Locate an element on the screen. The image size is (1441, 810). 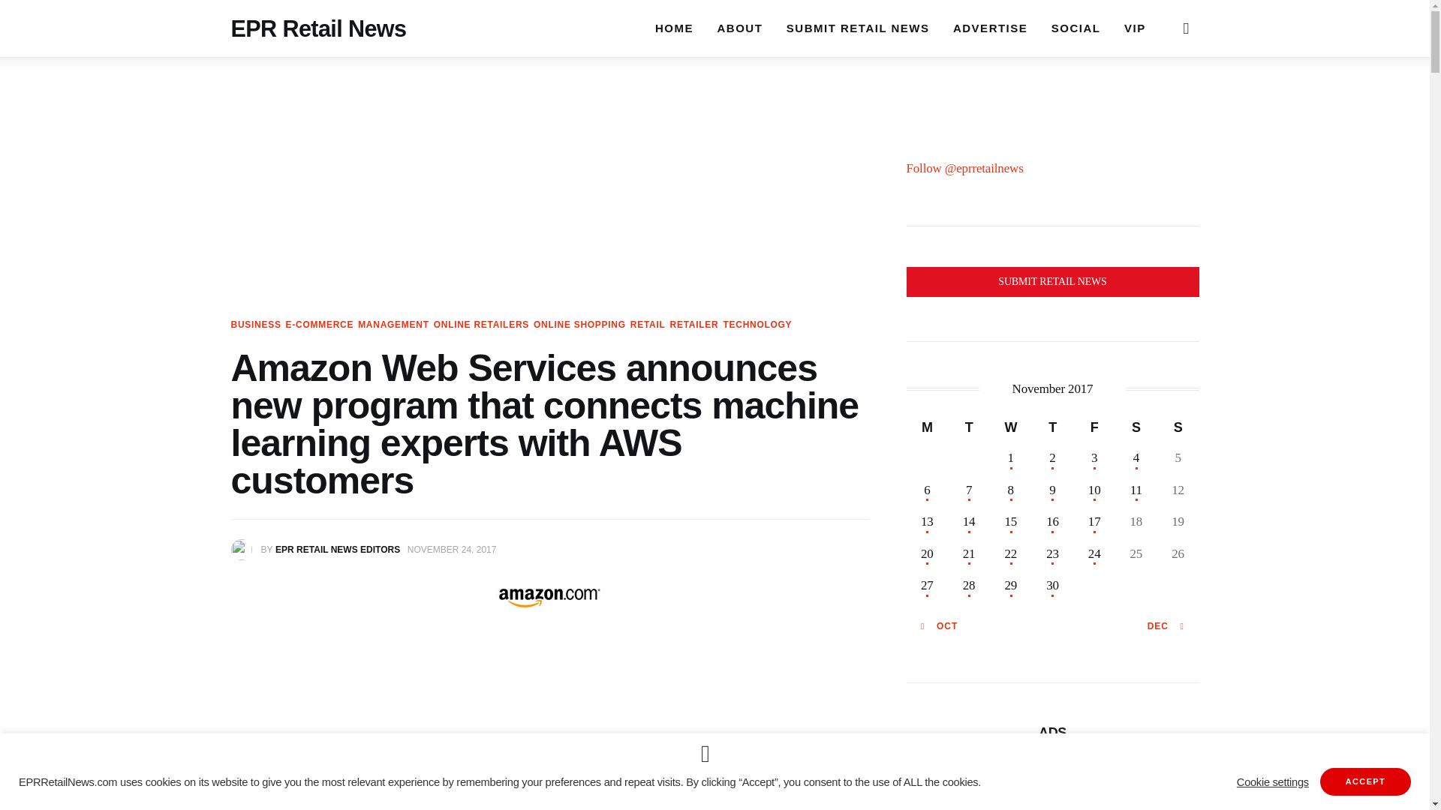
Sunday is located at coordinates (1178, 427).